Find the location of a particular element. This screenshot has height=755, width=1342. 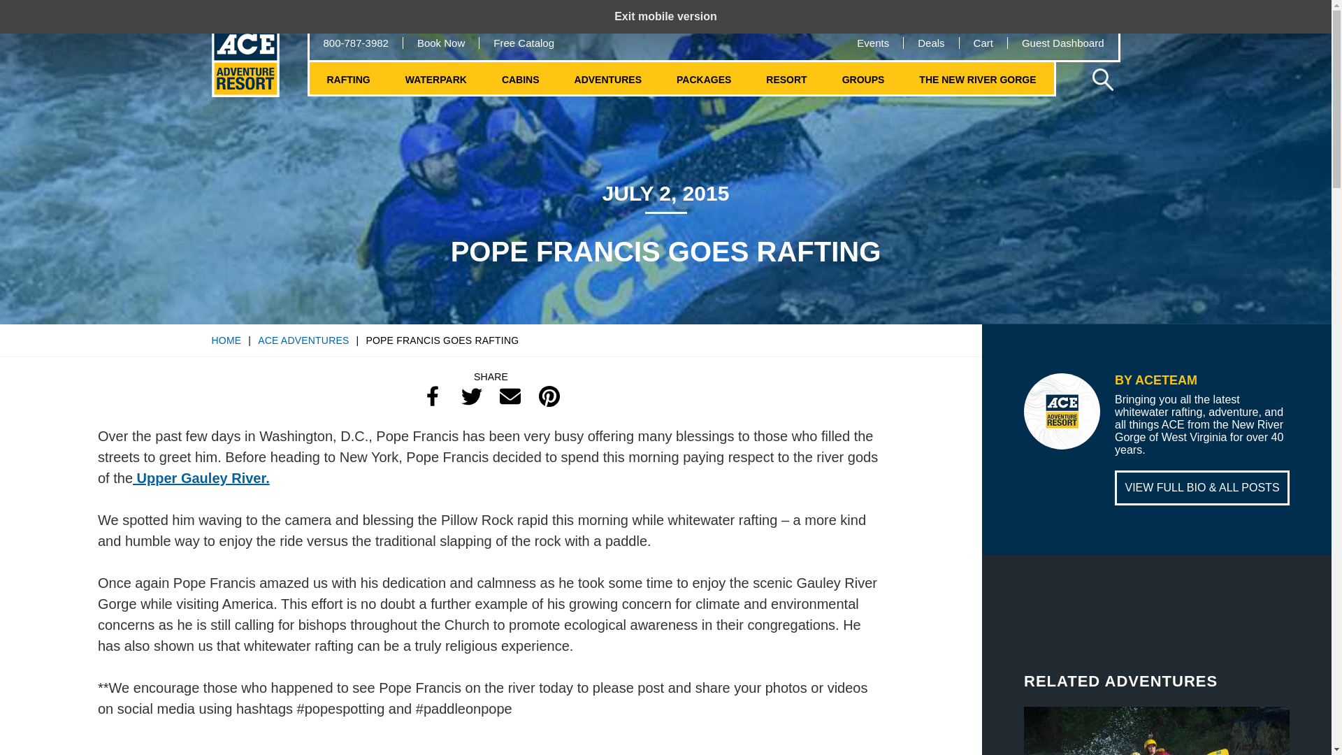

HOME is located at coordinates (226, 340).